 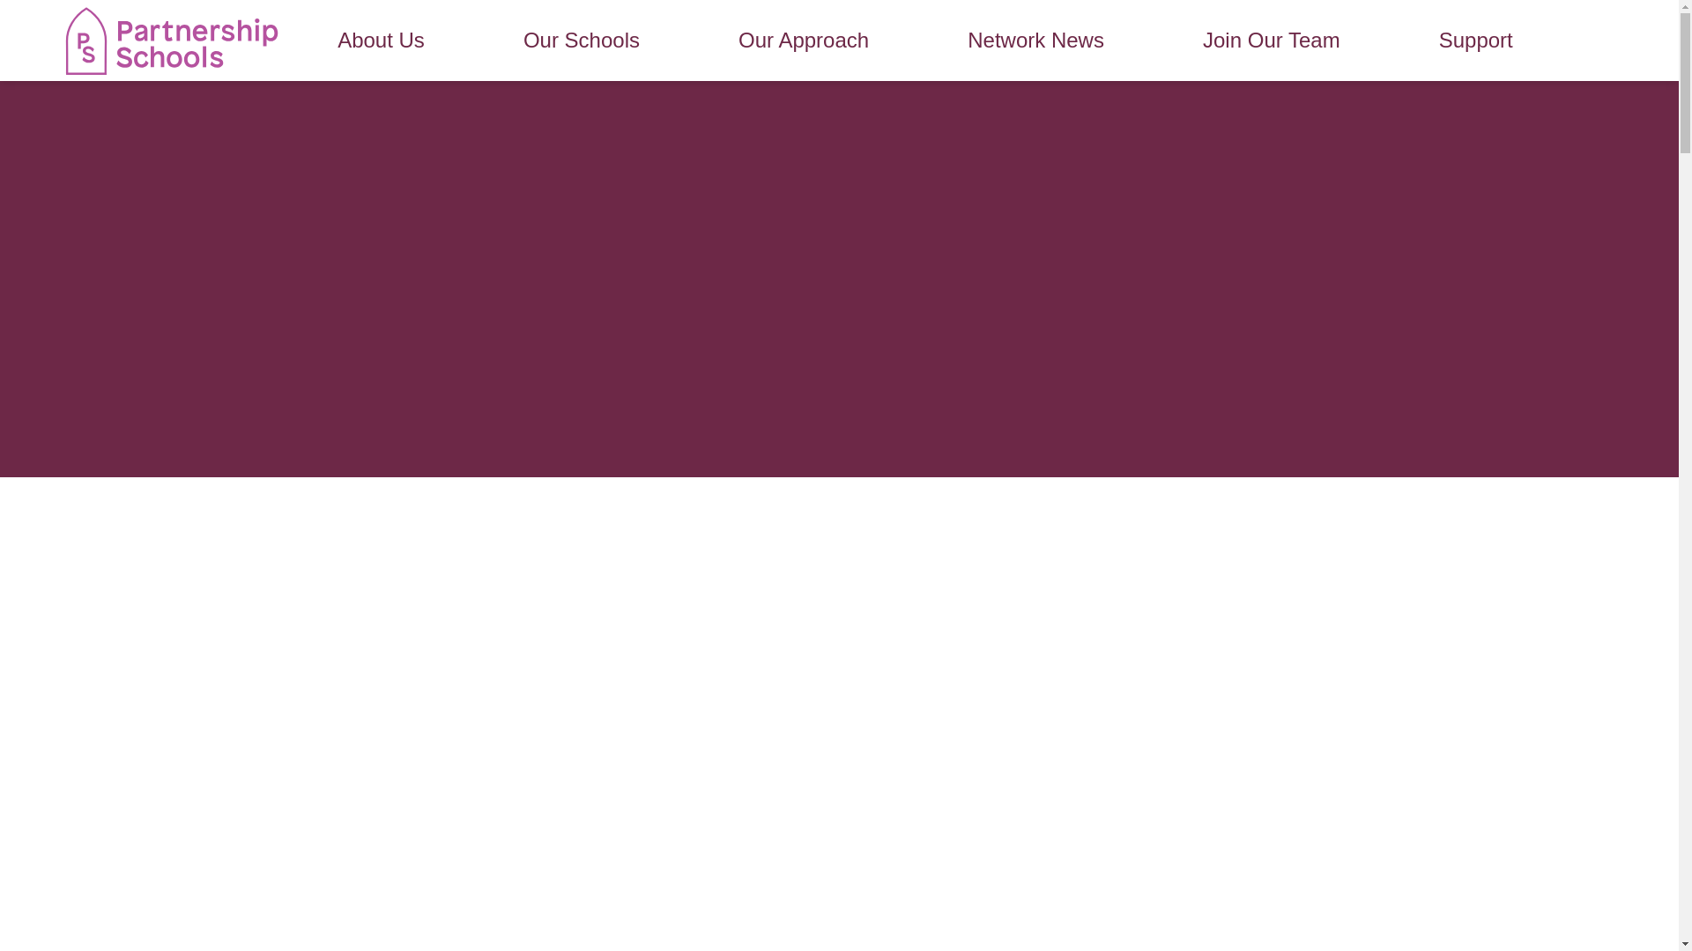 What do you see at coordinates (582, 41) in the screenshot?
I see `Our Schools` at bounding box center [582, 41].